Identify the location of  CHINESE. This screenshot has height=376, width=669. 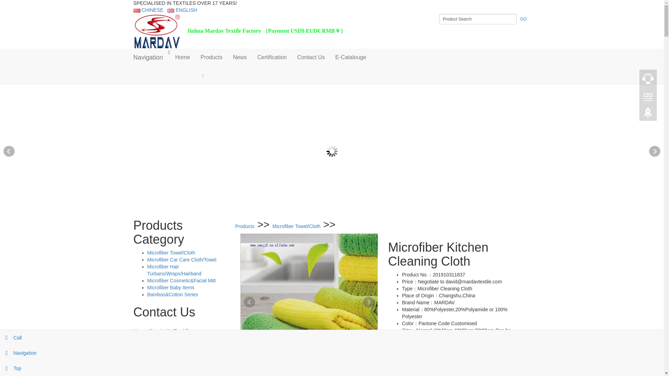
(148, 10).